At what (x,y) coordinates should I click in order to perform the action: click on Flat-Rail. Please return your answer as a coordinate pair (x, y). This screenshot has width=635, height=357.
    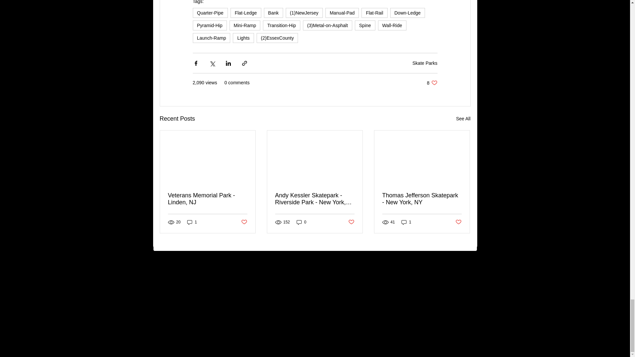
    Looking at the image, I should click on (365, 25).